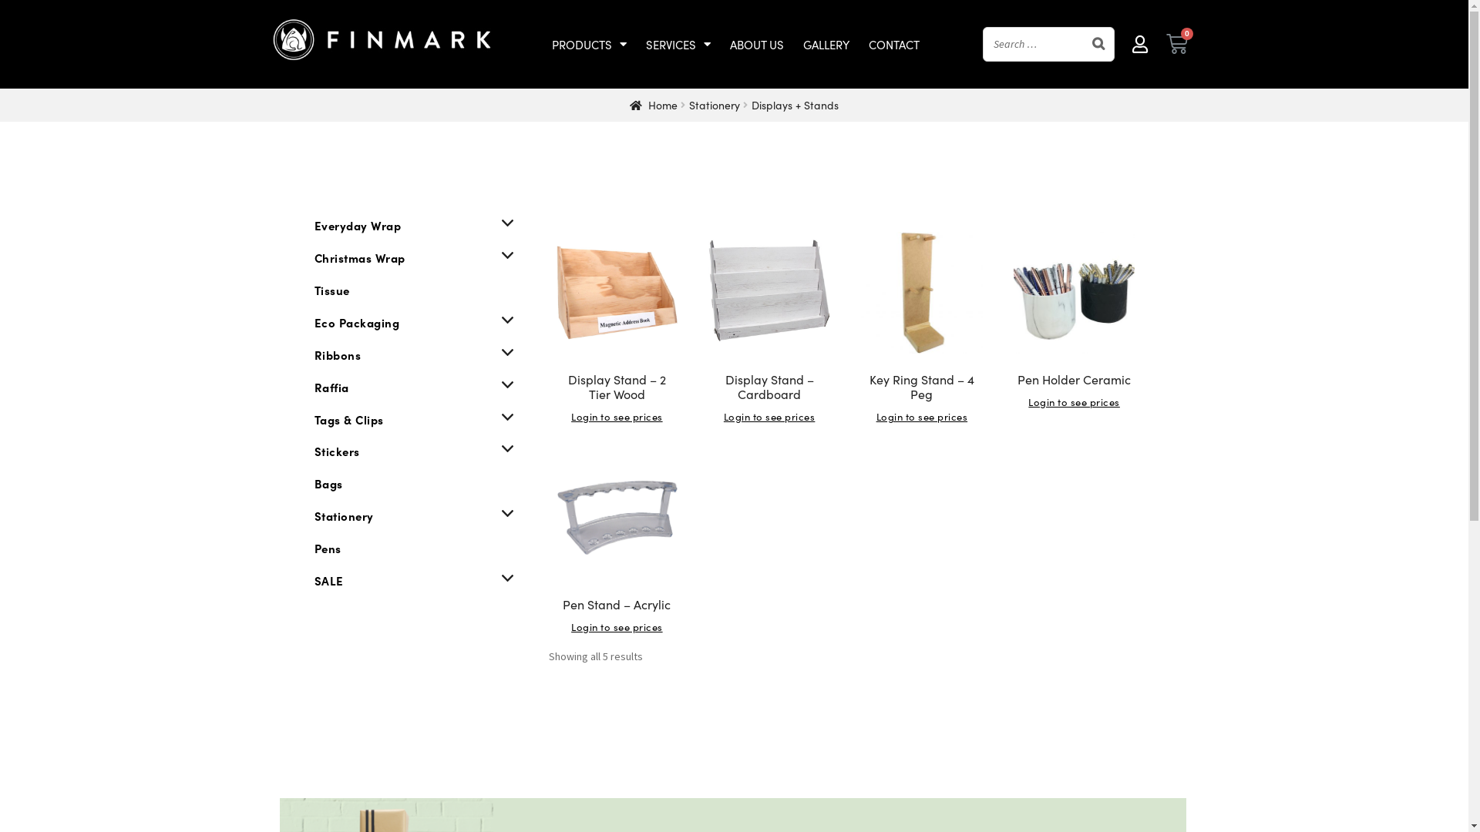 The height and width of the screenshot is (832, 1480). Describe the element at coordinates (358, 225) in the screenshot. I see `Everyday Wrap` at that location.